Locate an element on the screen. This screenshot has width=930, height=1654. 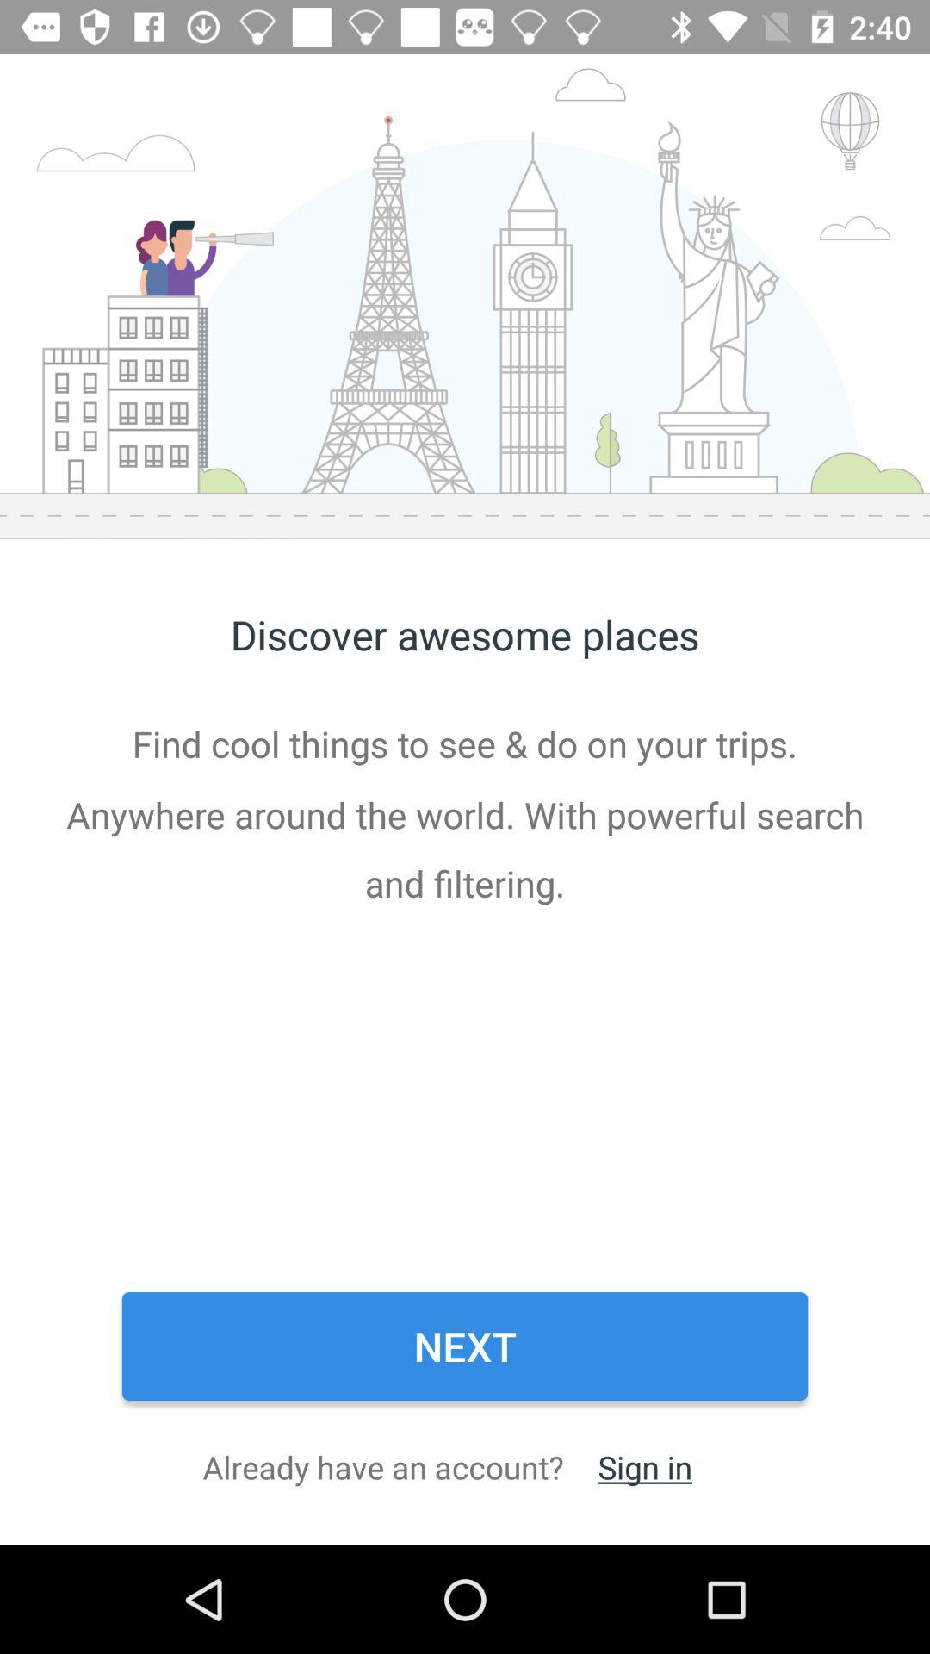
click the item above the already have an is located at coordinates (465, 1346).